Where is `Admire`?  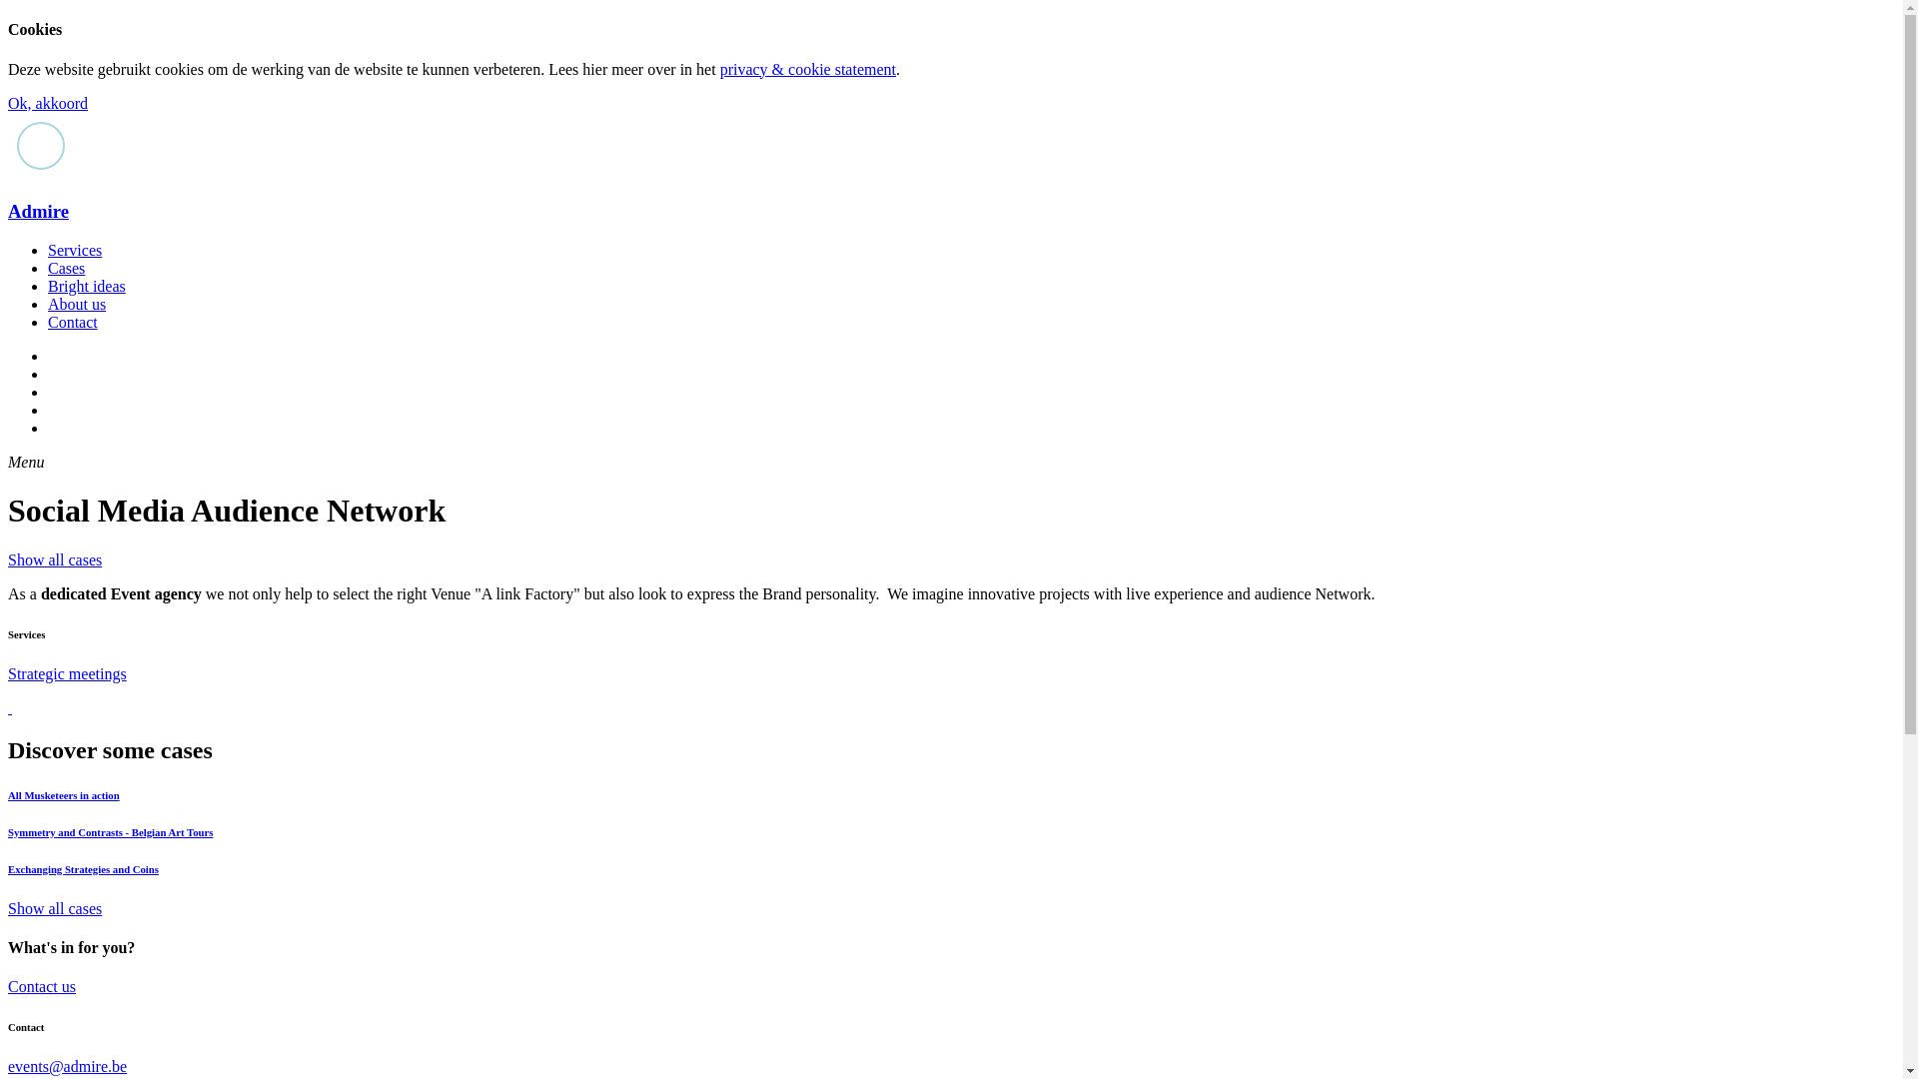
Admire is located at coordinates (951, 212).